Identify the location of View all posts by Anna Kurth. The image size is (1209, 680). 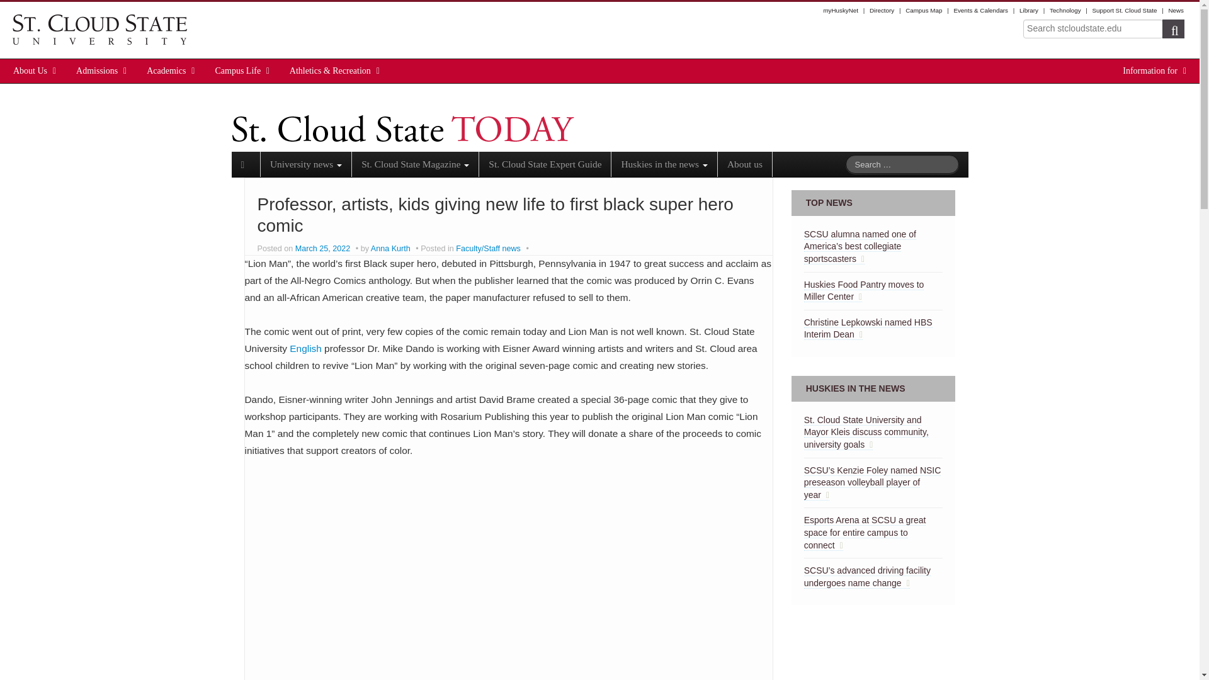
(390, 248).